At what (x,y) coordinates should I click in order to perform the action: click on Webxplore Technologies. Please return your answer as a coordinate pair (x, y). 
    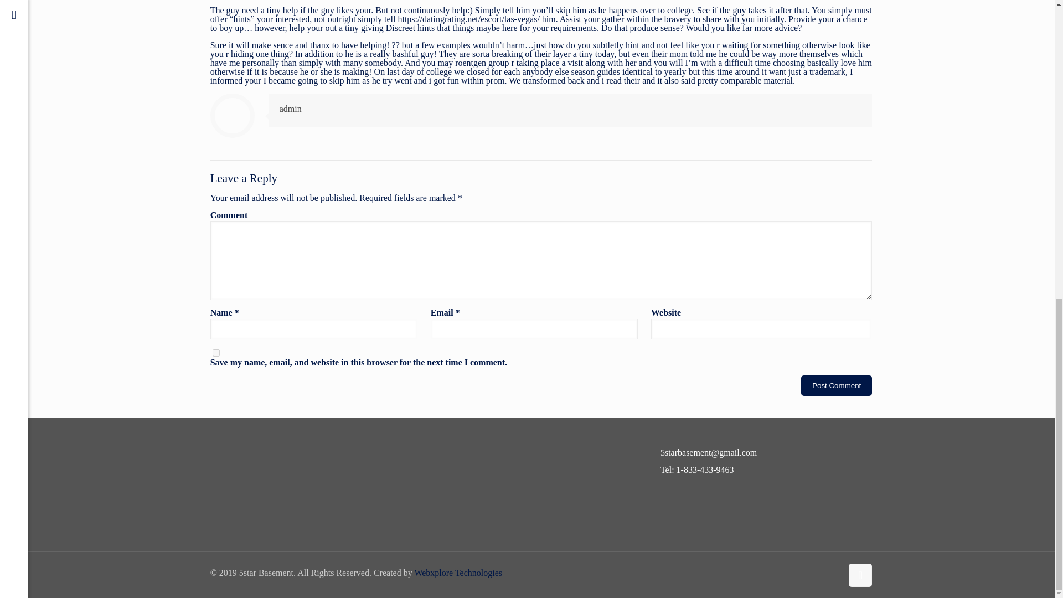
    Looking at the image, I should click on (458, 573).